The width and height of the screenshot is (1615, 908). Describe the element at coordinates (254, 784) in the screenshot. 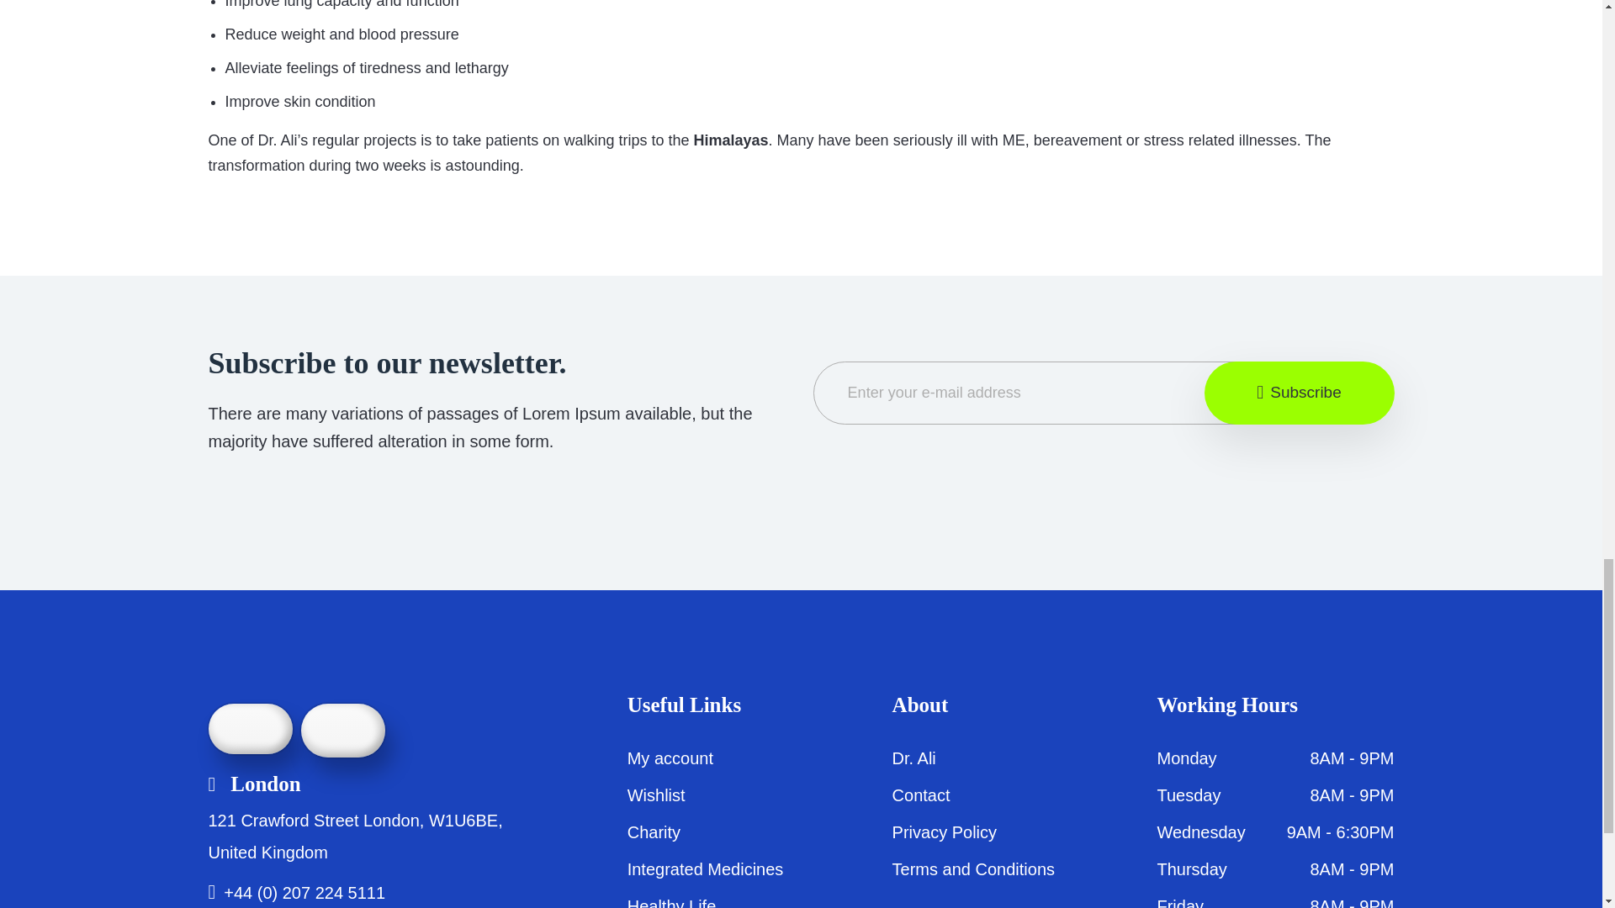

I see `London` at that location.